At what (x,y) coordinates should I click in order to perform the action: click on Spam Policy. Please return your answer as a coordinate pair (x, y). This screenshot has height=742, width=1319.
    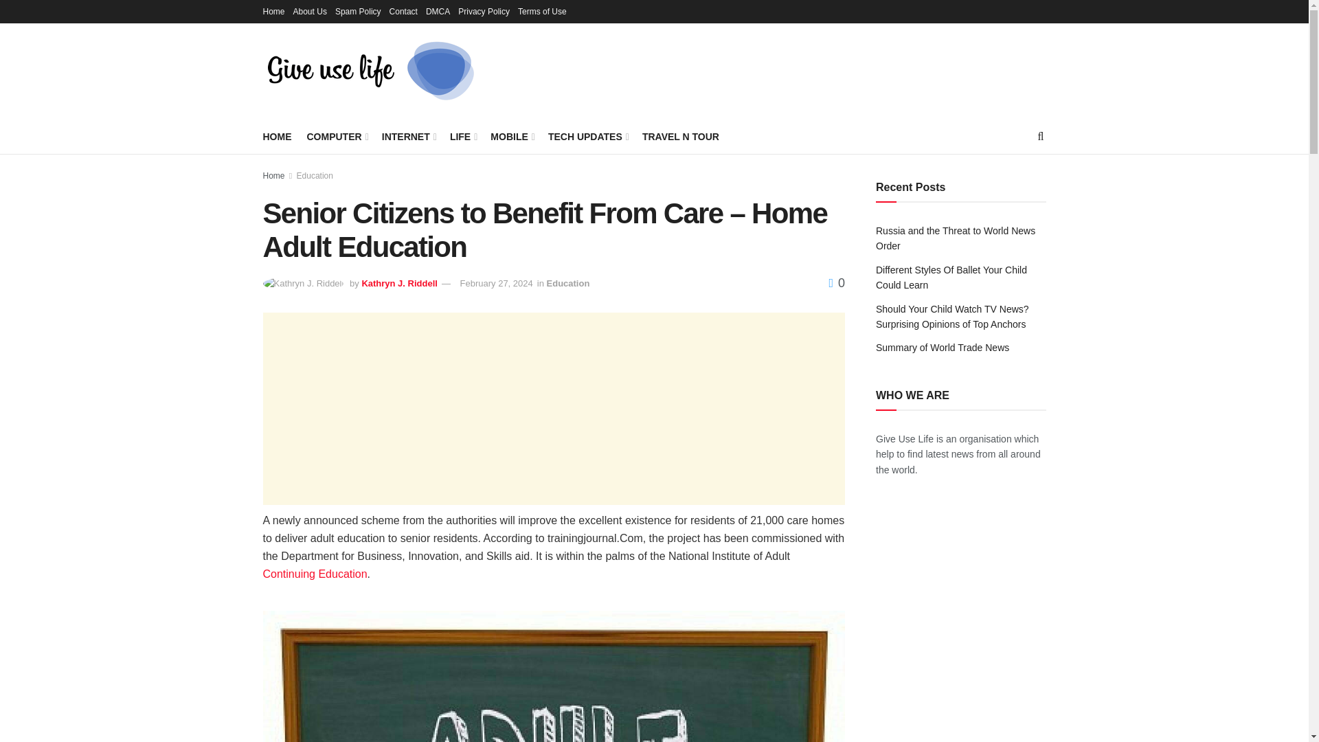
    Looking at the image, I should click on (357, 11).